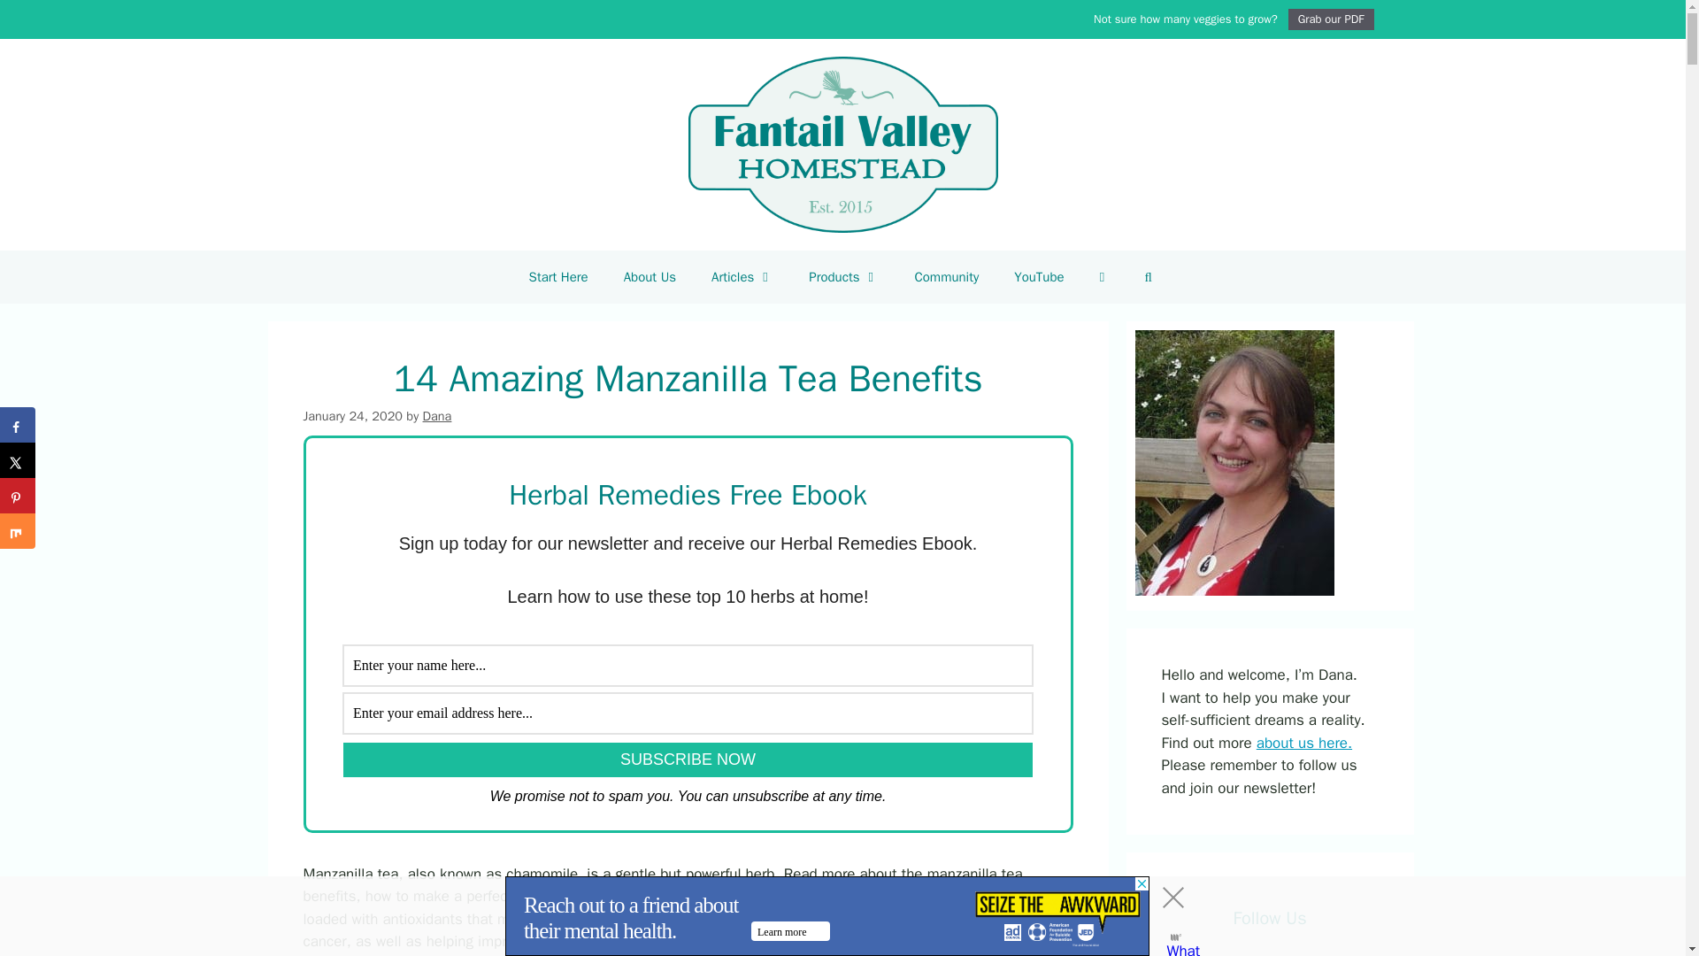  What do you see at coordinates (1331, 19) in the screenshot?
I see `Grab our PDF` at bounding box center [1331, 19].